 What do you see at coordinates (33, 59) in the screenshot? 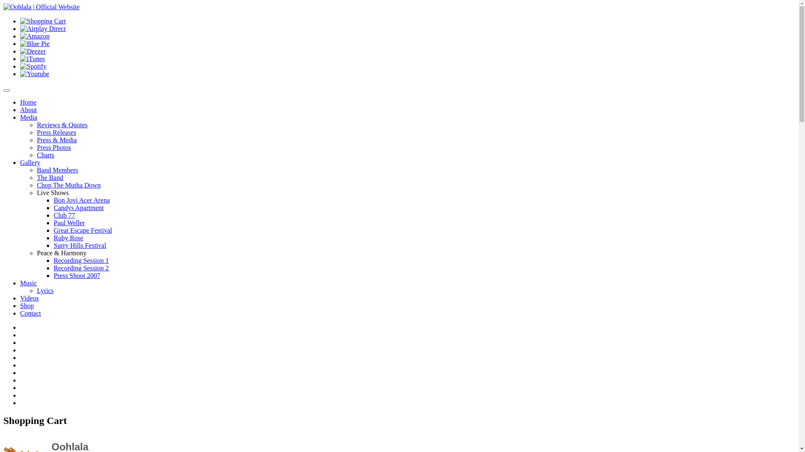
I see `iTunes` at bounding box center [33, 59].